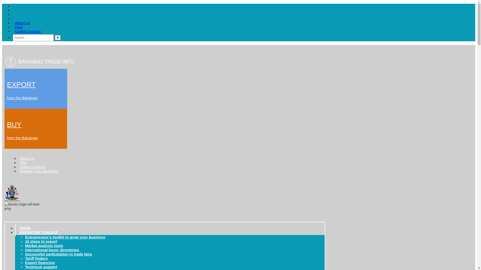  Describe the element at coordinates (39, 171) in the screenshot. I see `Register Your Business` at that location.